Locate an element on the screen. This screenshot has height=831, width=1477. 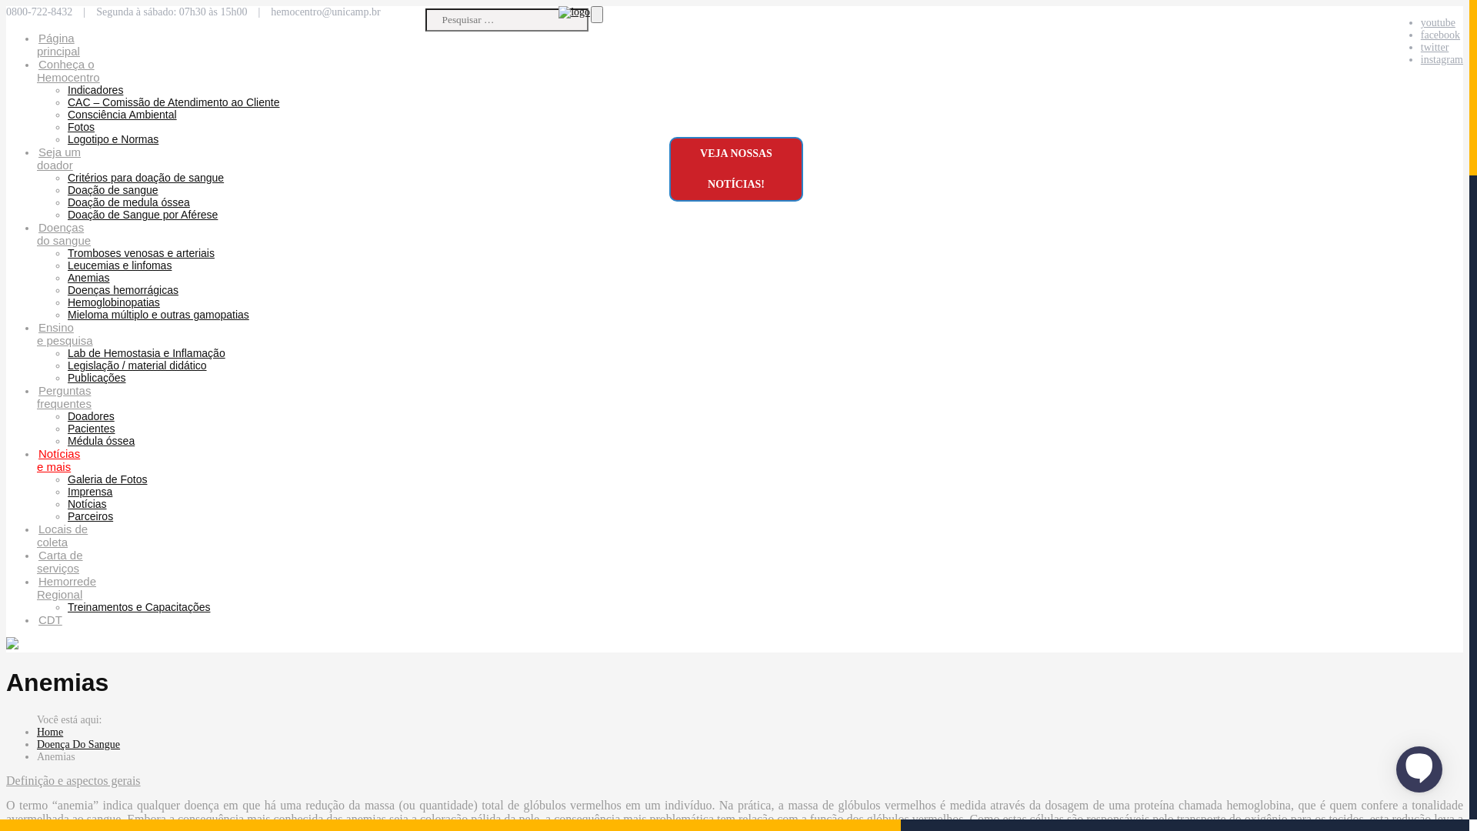
Leucemias e linfomas is located at coordinates (120, 265).